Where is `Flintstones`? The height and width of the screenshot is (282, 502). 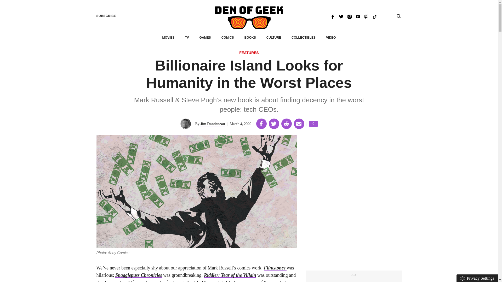 Flintstones is located at coordinates (275, 268).